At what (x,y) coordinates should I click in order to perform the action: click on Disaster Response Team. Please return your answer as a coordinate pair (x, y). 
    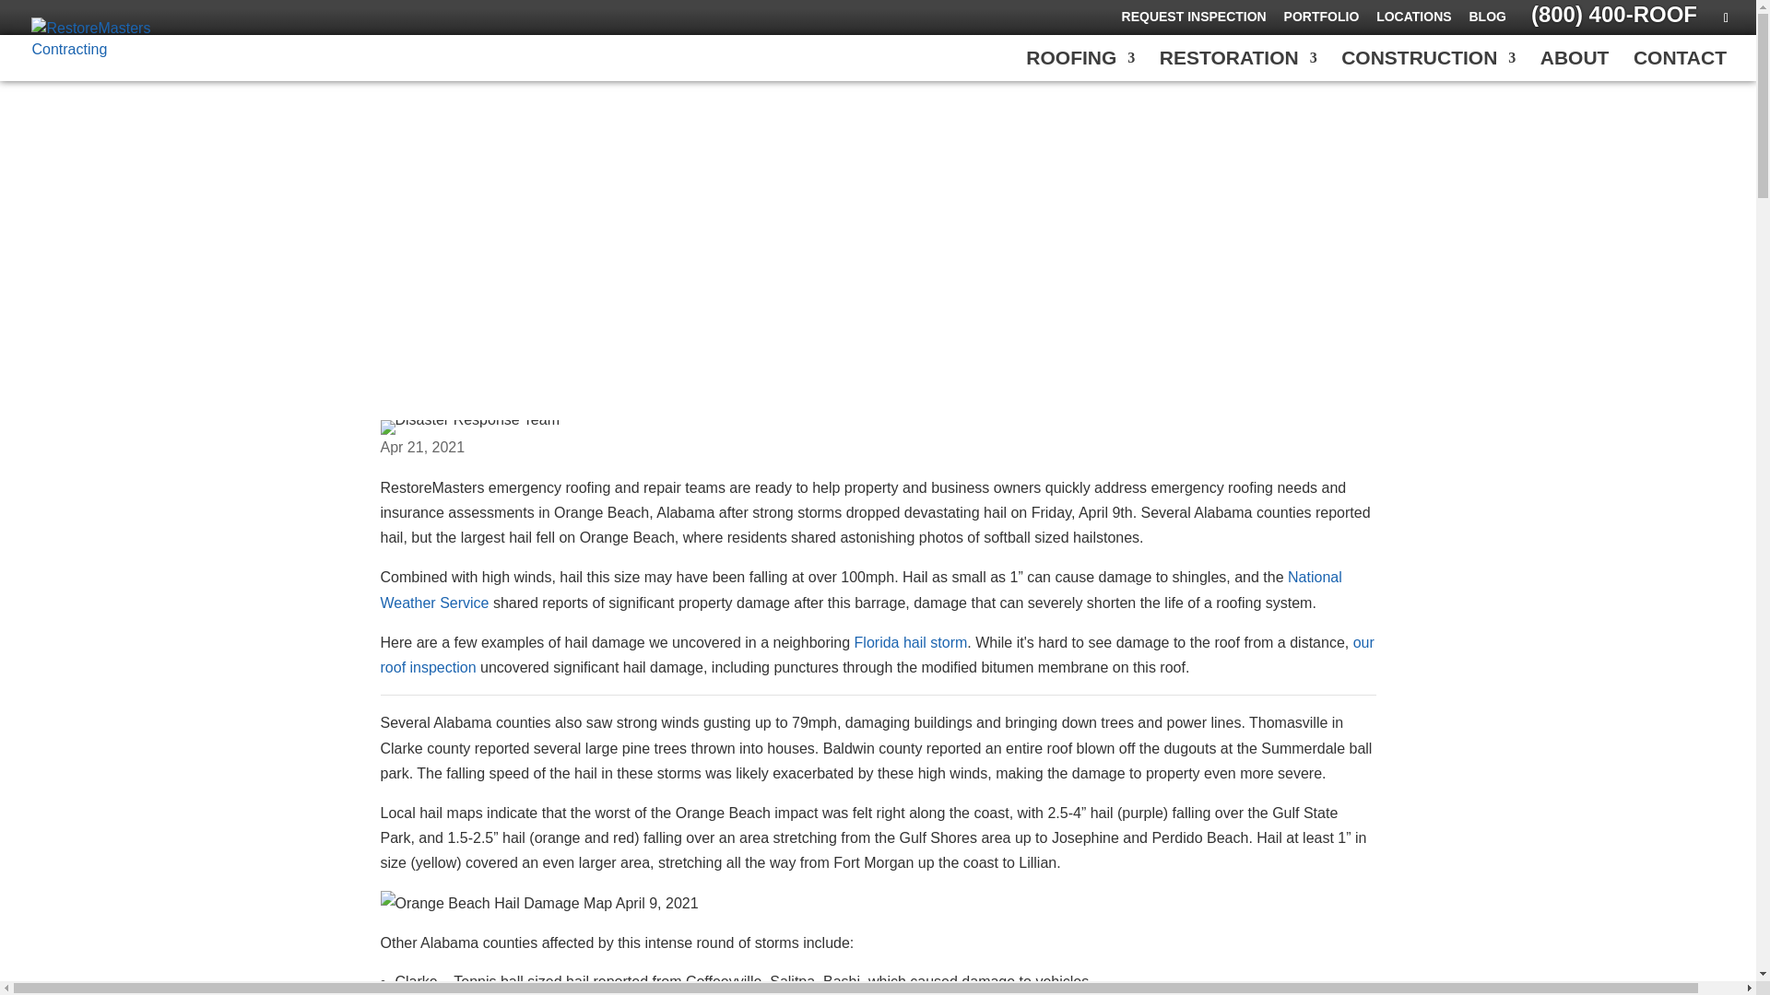
    Looking at the image, I should click on (469, 427).